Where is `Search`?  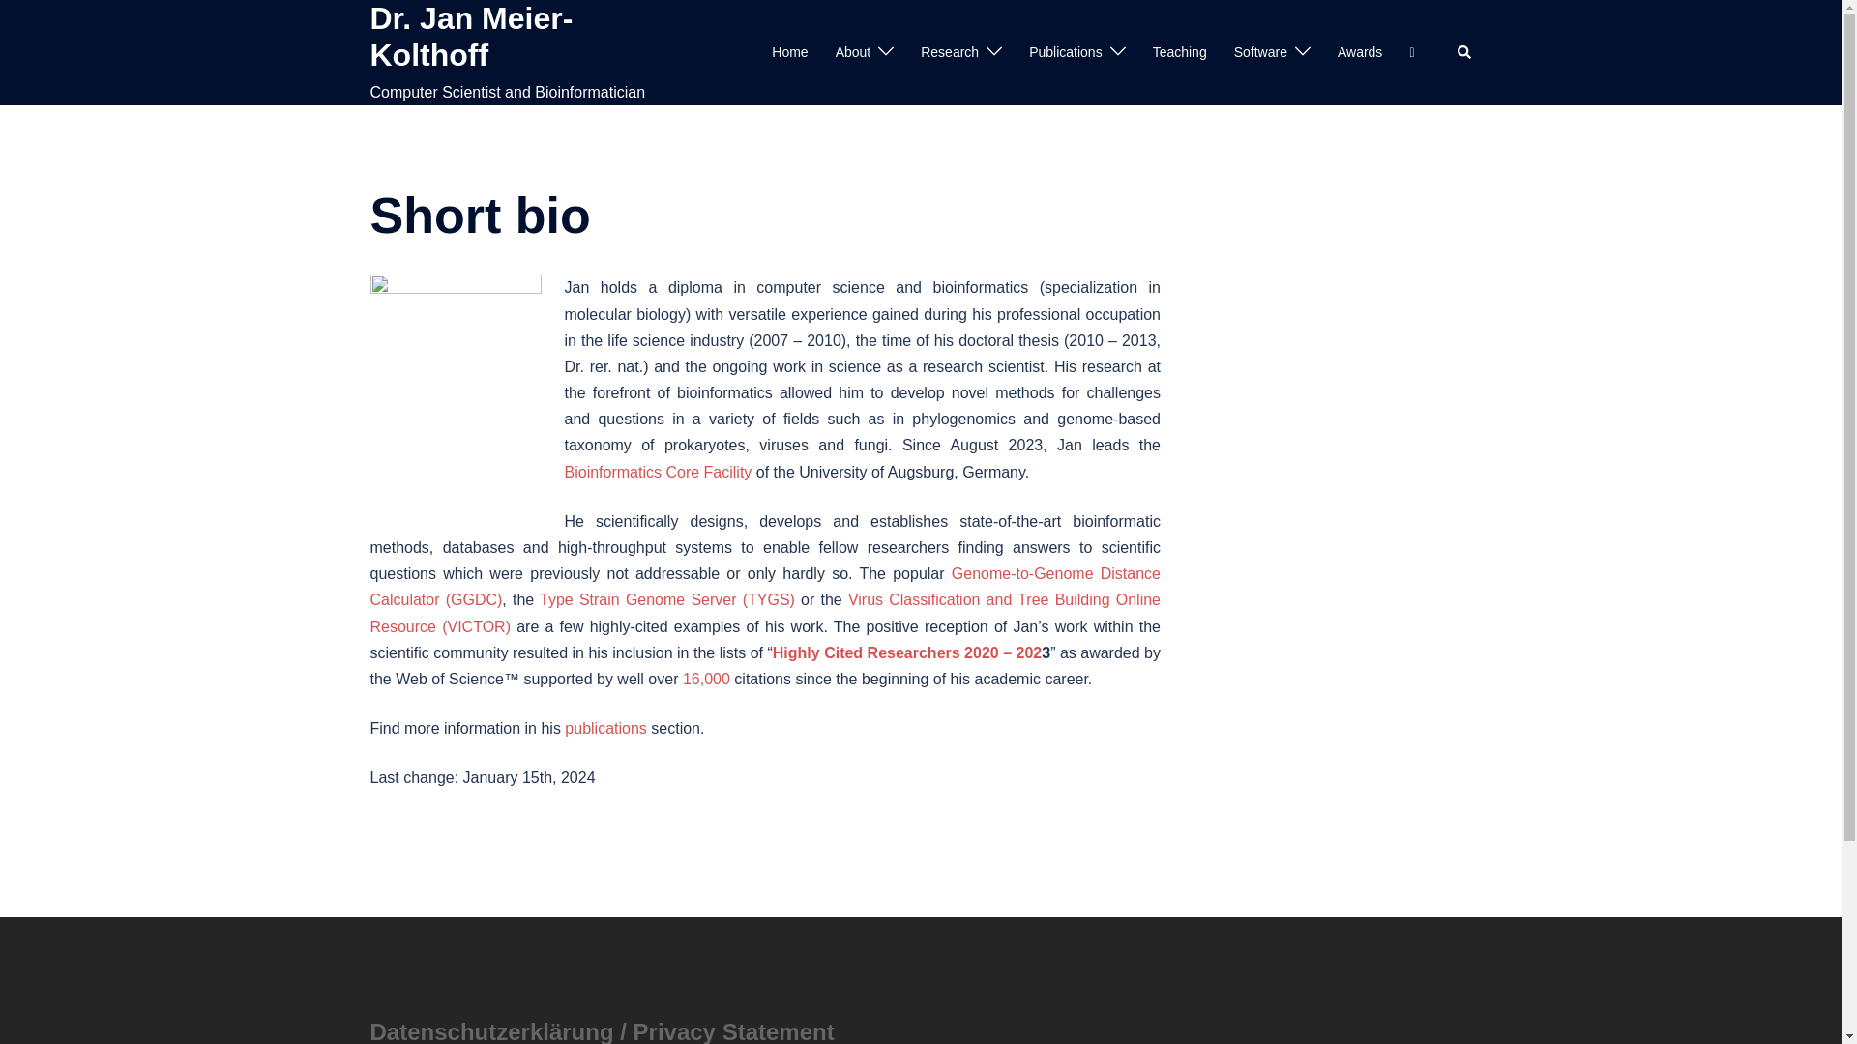 Search is located at coordinates (1464, 52).